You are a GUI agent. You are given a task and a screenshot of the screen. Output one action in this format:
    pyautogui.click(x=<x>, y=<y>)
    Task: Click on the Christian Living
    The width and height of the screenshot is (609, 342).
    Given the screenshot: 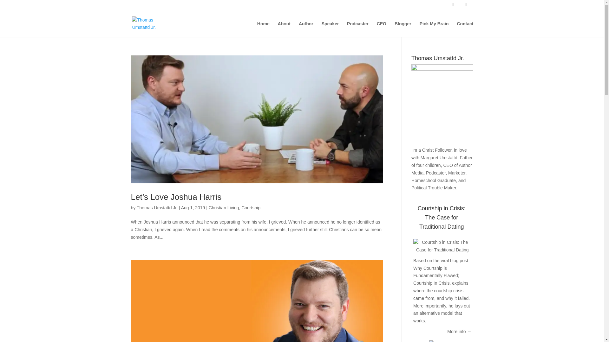 What is the action you would take?
    pyautogui.click(x=224, y=208)
    